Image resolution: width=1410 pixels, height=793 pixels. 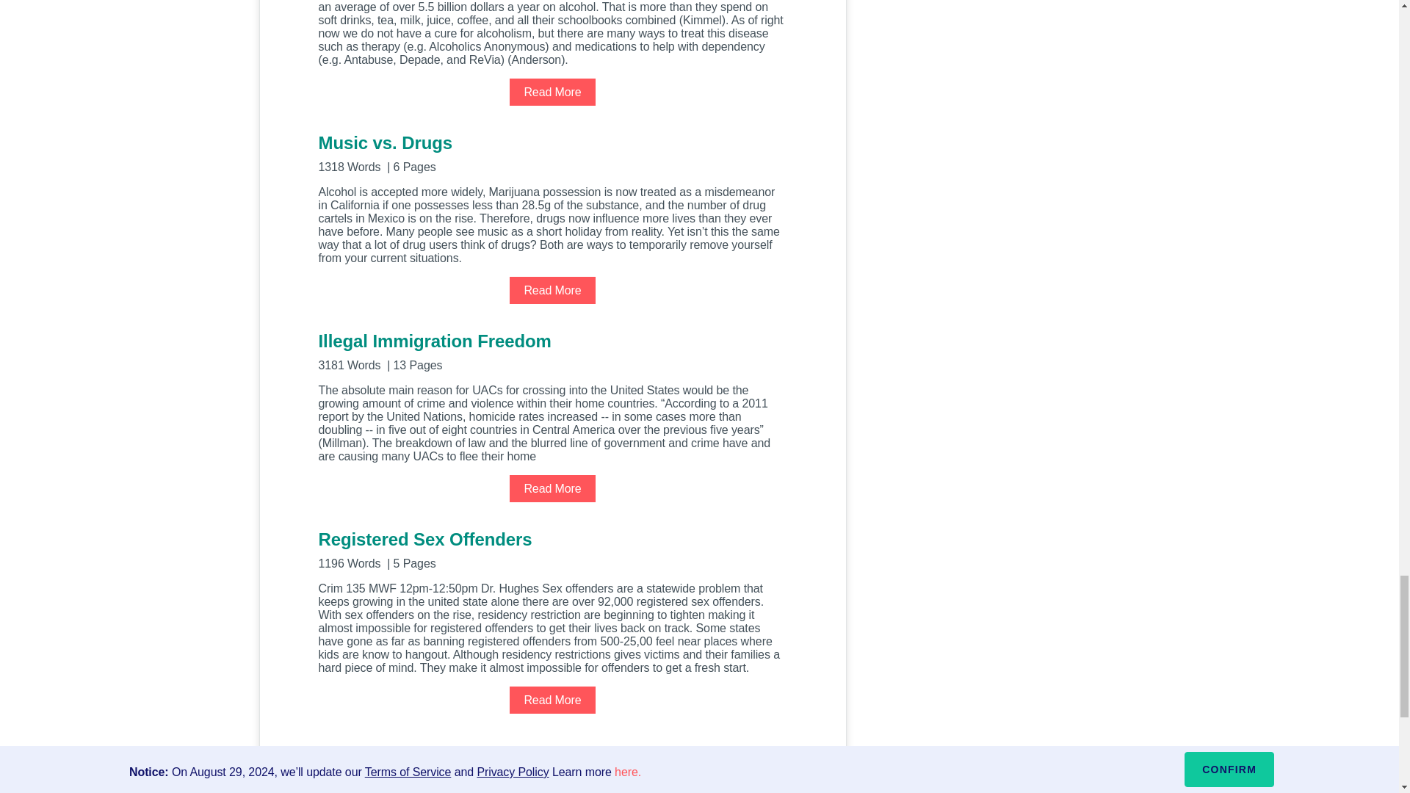 I want to click on Music vs. Drugs, so click(x=552, y=153).